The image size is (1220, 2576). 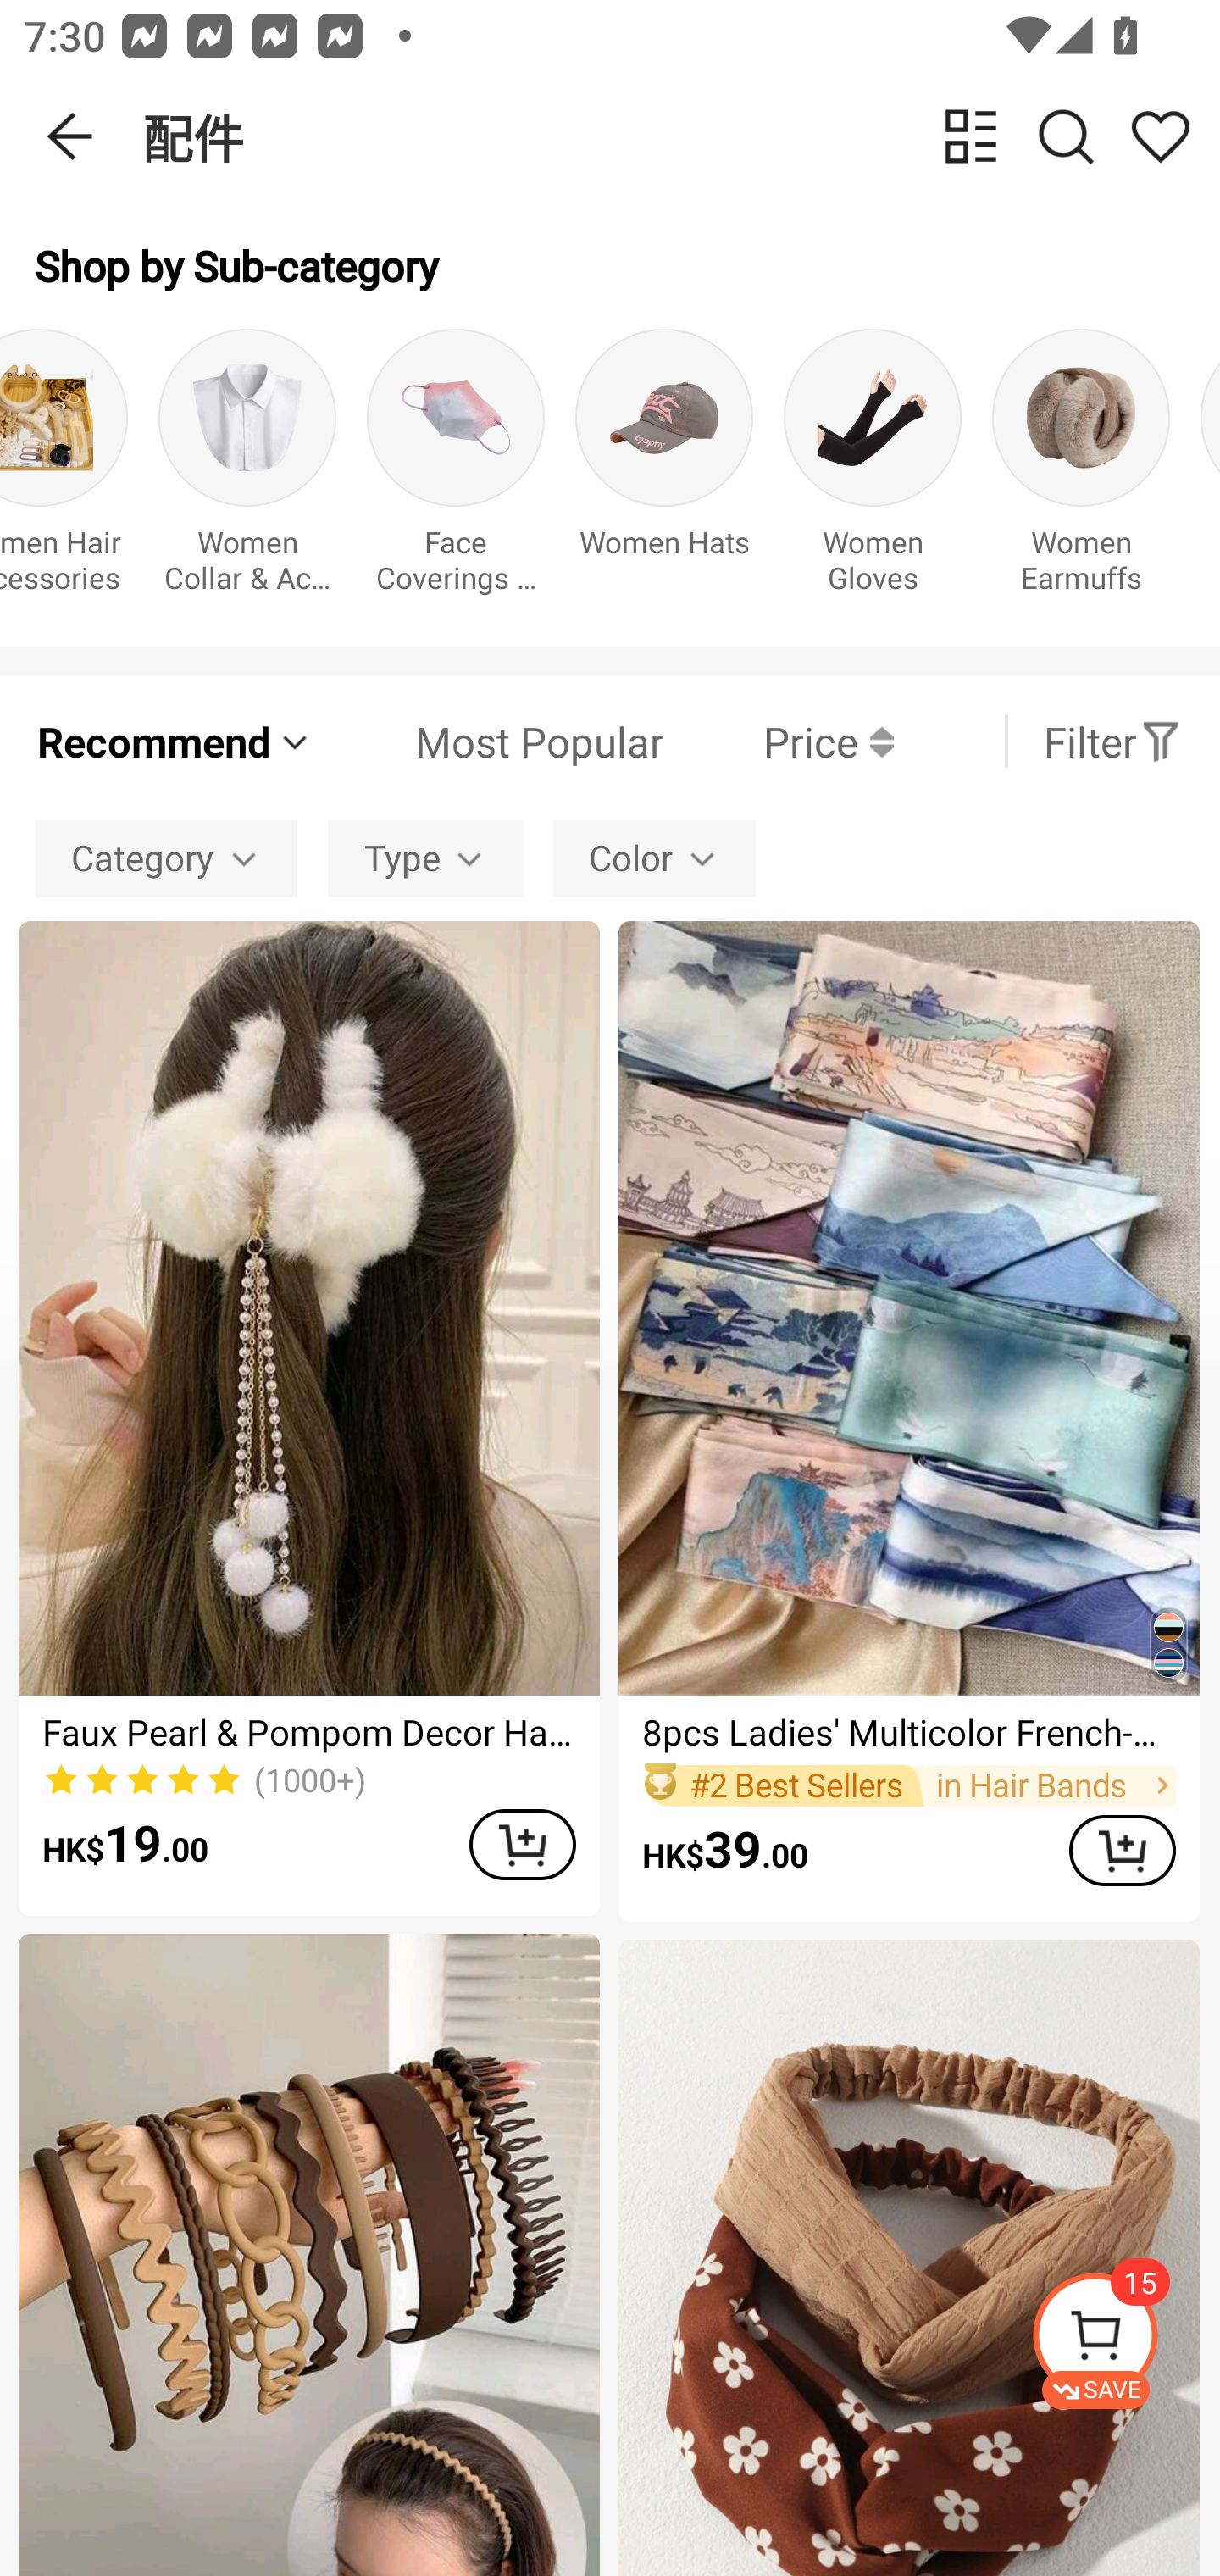 What do you see at coordinates (1125, 2340) in the screenshot?
I see `SAVE` at bounding box center [1125, 2340].